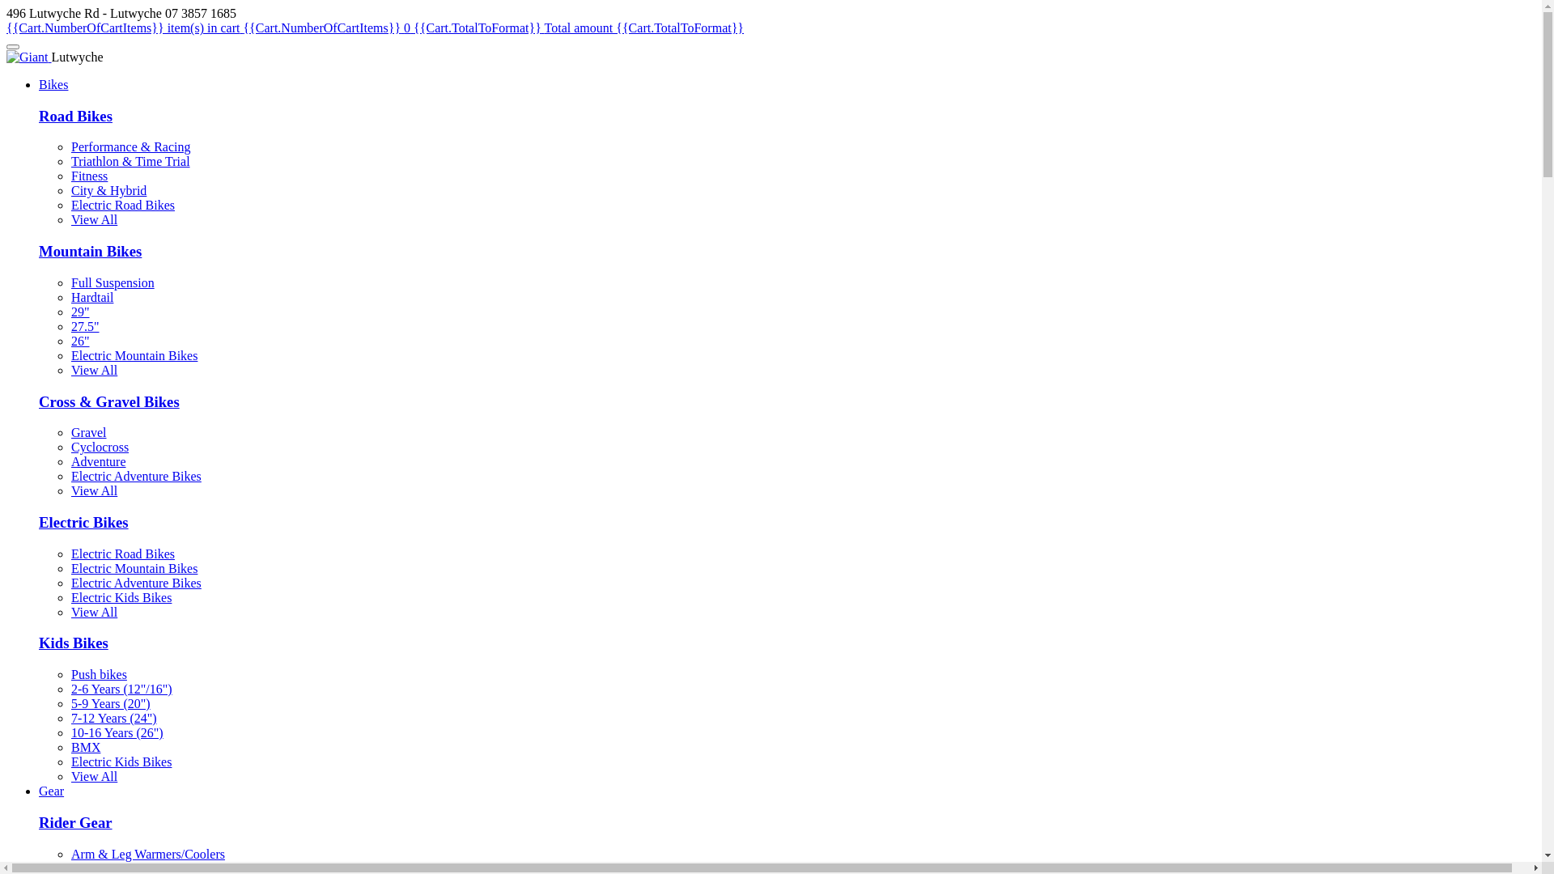  Describe the element at coordinates (108, 191) in the screenshot. I see `City & Hybrid` at that location.